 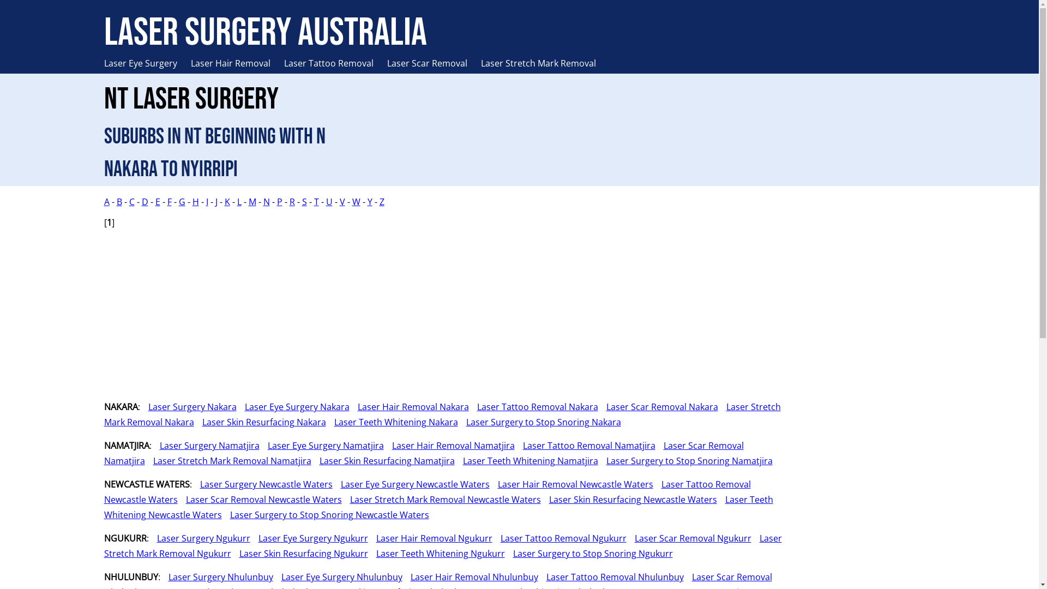 I want to click on Laser Eye Surgery Newcastle Waters, so click(x=411, y=484).